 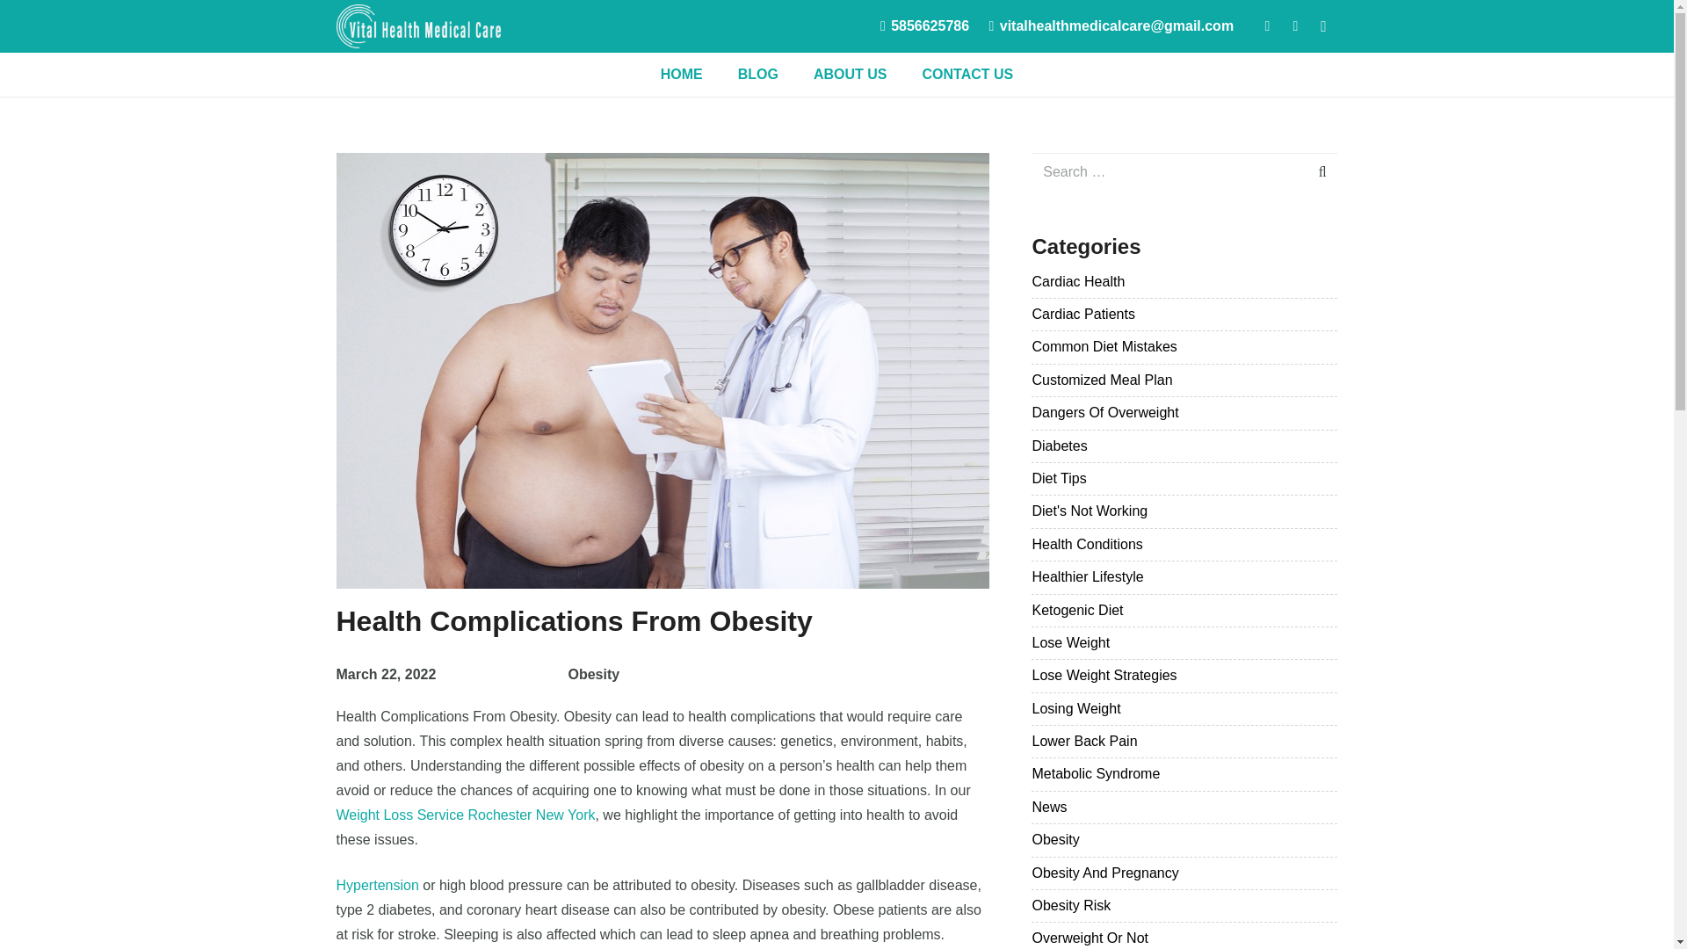 What do you see at coordinates (1058, 478) in the screenshot?
I see `Diet Tips` at bounding box center [1058, 478].